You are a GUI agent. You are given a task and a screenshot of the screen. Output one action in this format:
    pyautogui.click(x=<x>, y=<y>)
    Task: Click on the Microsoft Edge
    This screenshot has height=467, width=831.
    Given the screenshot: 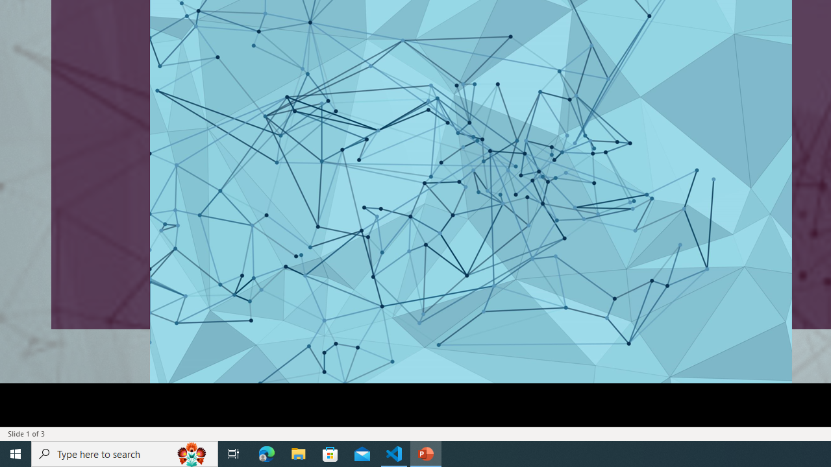 What is the action you would take?
    pyautogui.click(x=267, y=454)
    